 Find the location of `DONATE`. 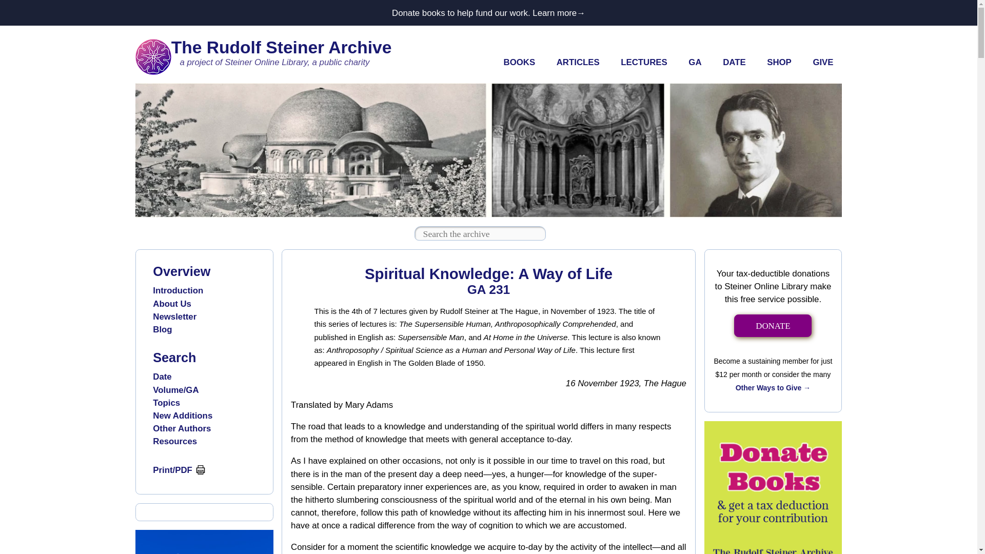

DONATE is located at coordinates (773, 326).